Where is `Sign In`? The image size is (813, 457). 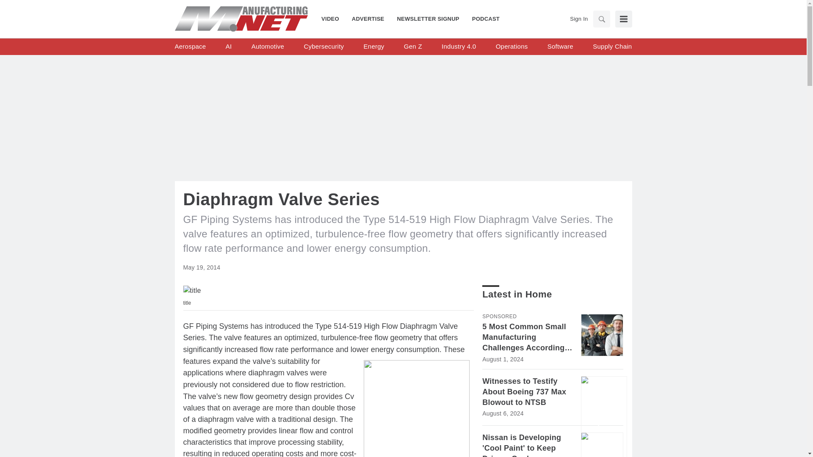
Sign In is located at coordinates (578, 19).